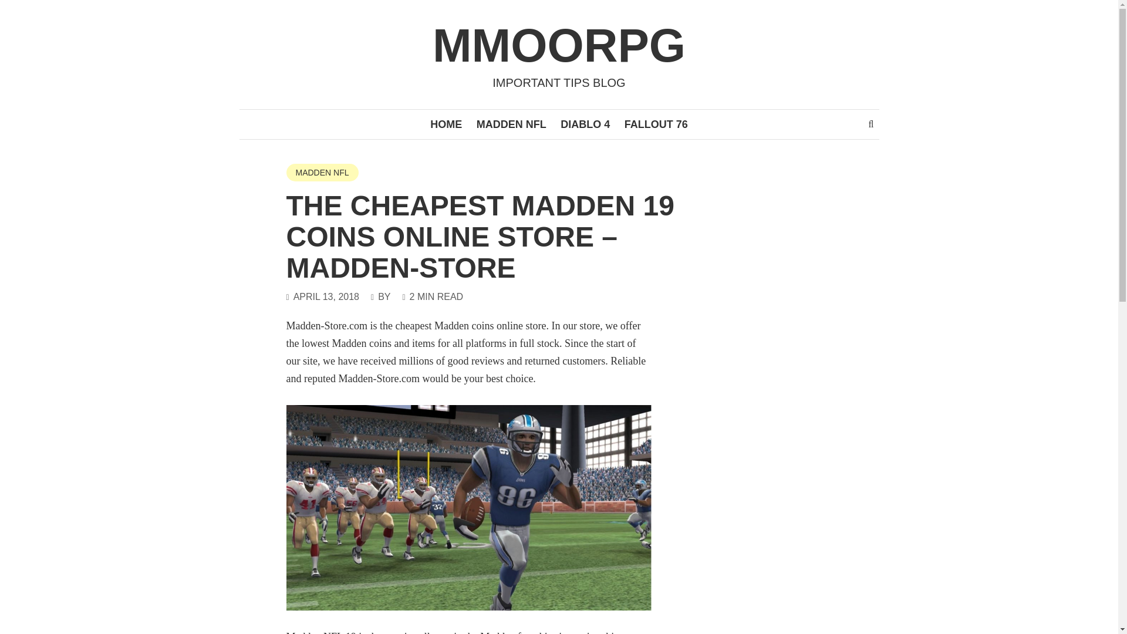  I want to click on MADDEN NFL, so click(322, 172).